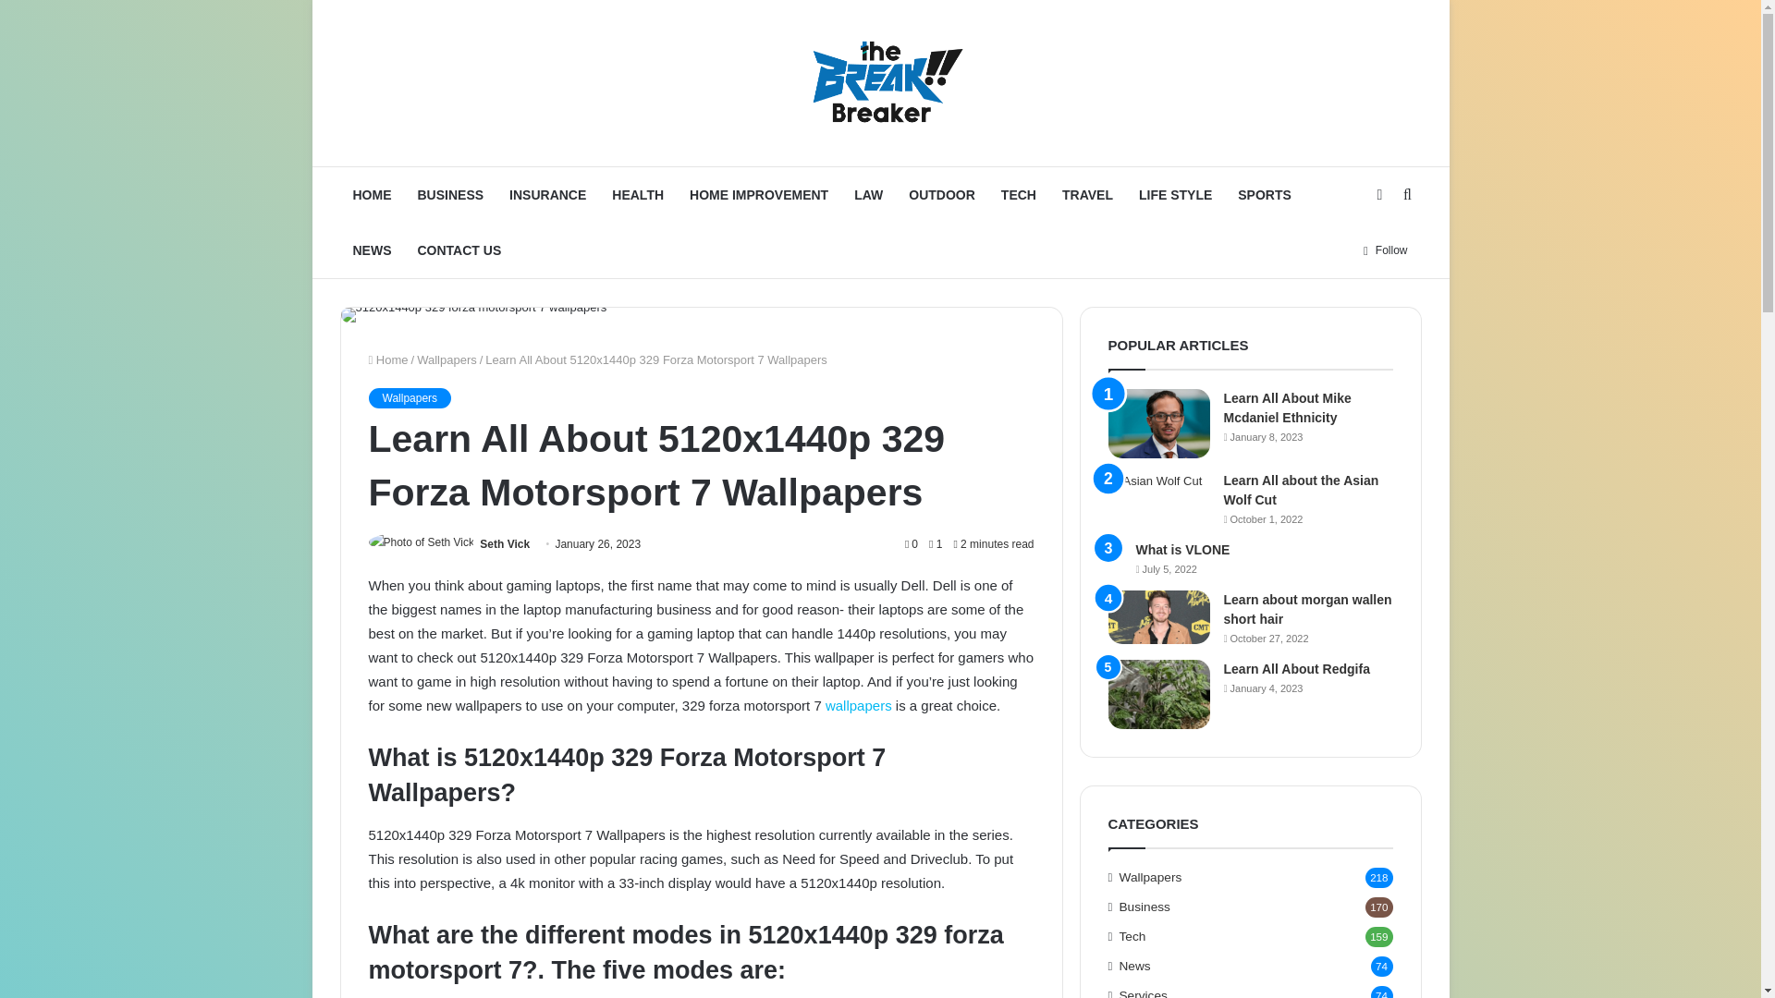  What do you see at coordinates (372, 194) in the screenshot?
I see `HOME` at bounding box center [372, 194].